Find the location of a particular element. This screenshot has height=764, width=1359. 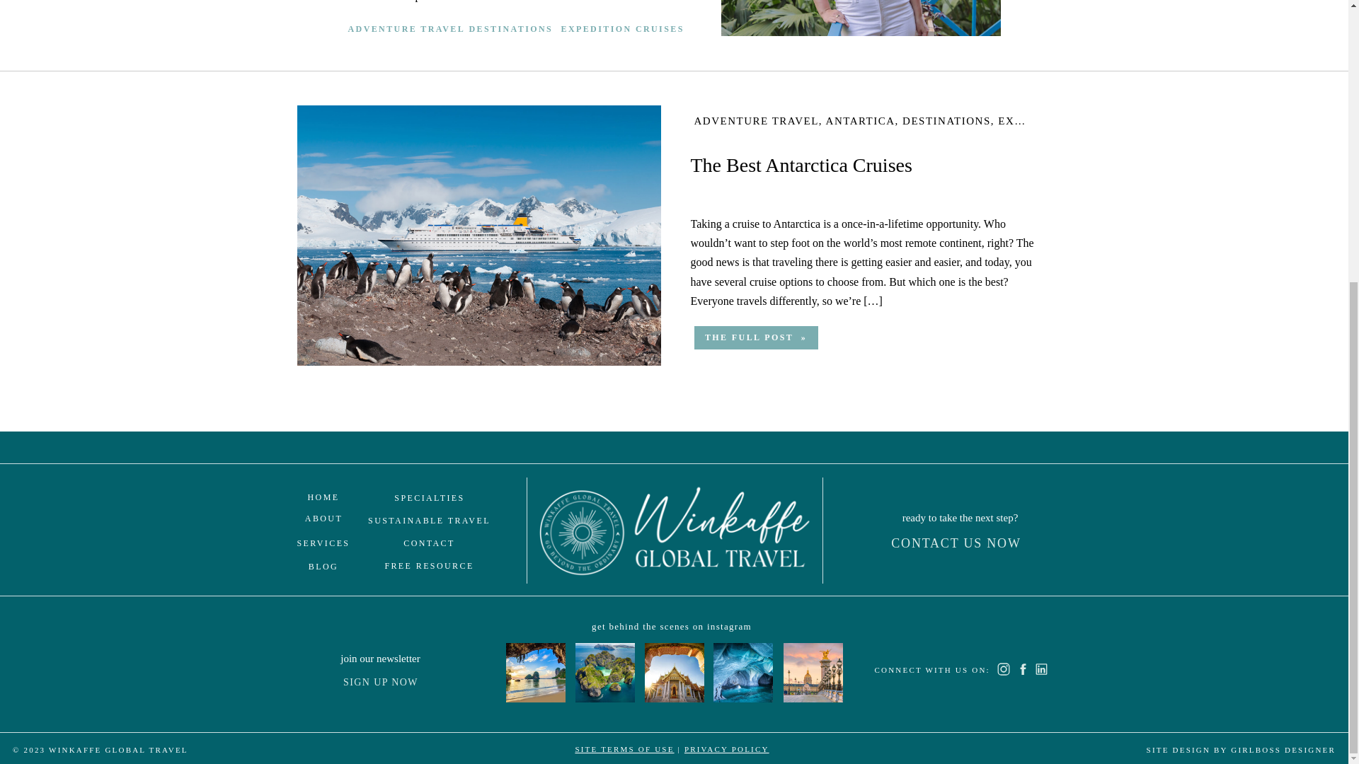

ADVENTURE TRAVEL is located at coordinates (755, 121).